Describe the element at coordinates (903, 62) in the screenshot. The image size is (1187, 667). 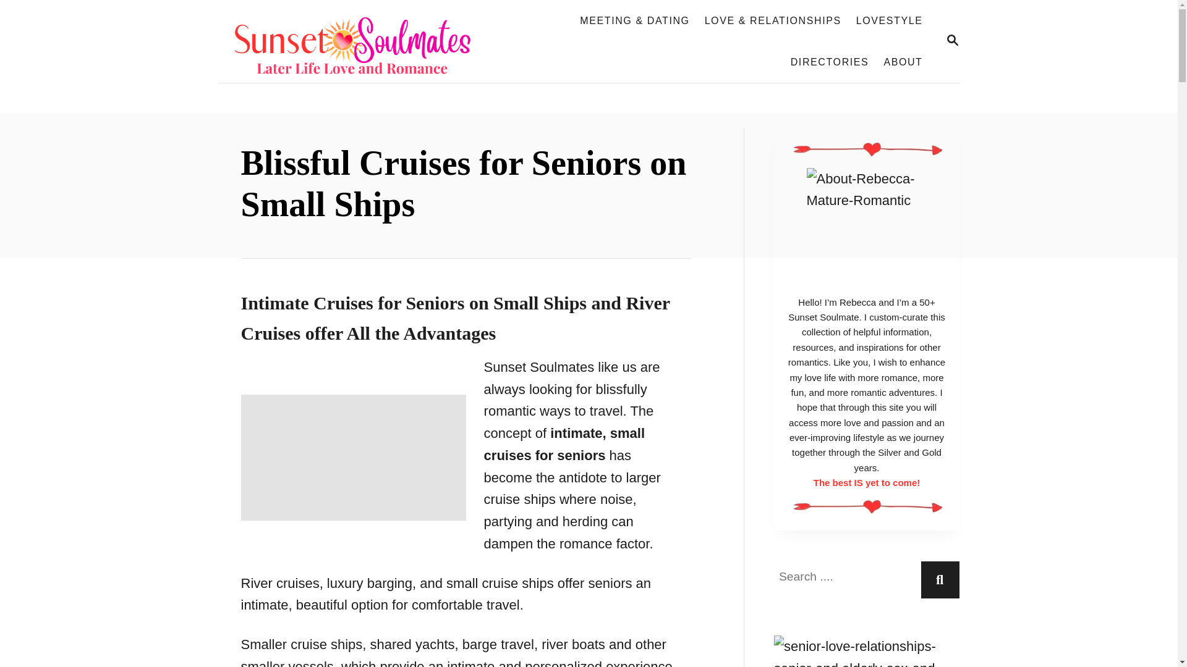
I see `ABOUT` at that location.